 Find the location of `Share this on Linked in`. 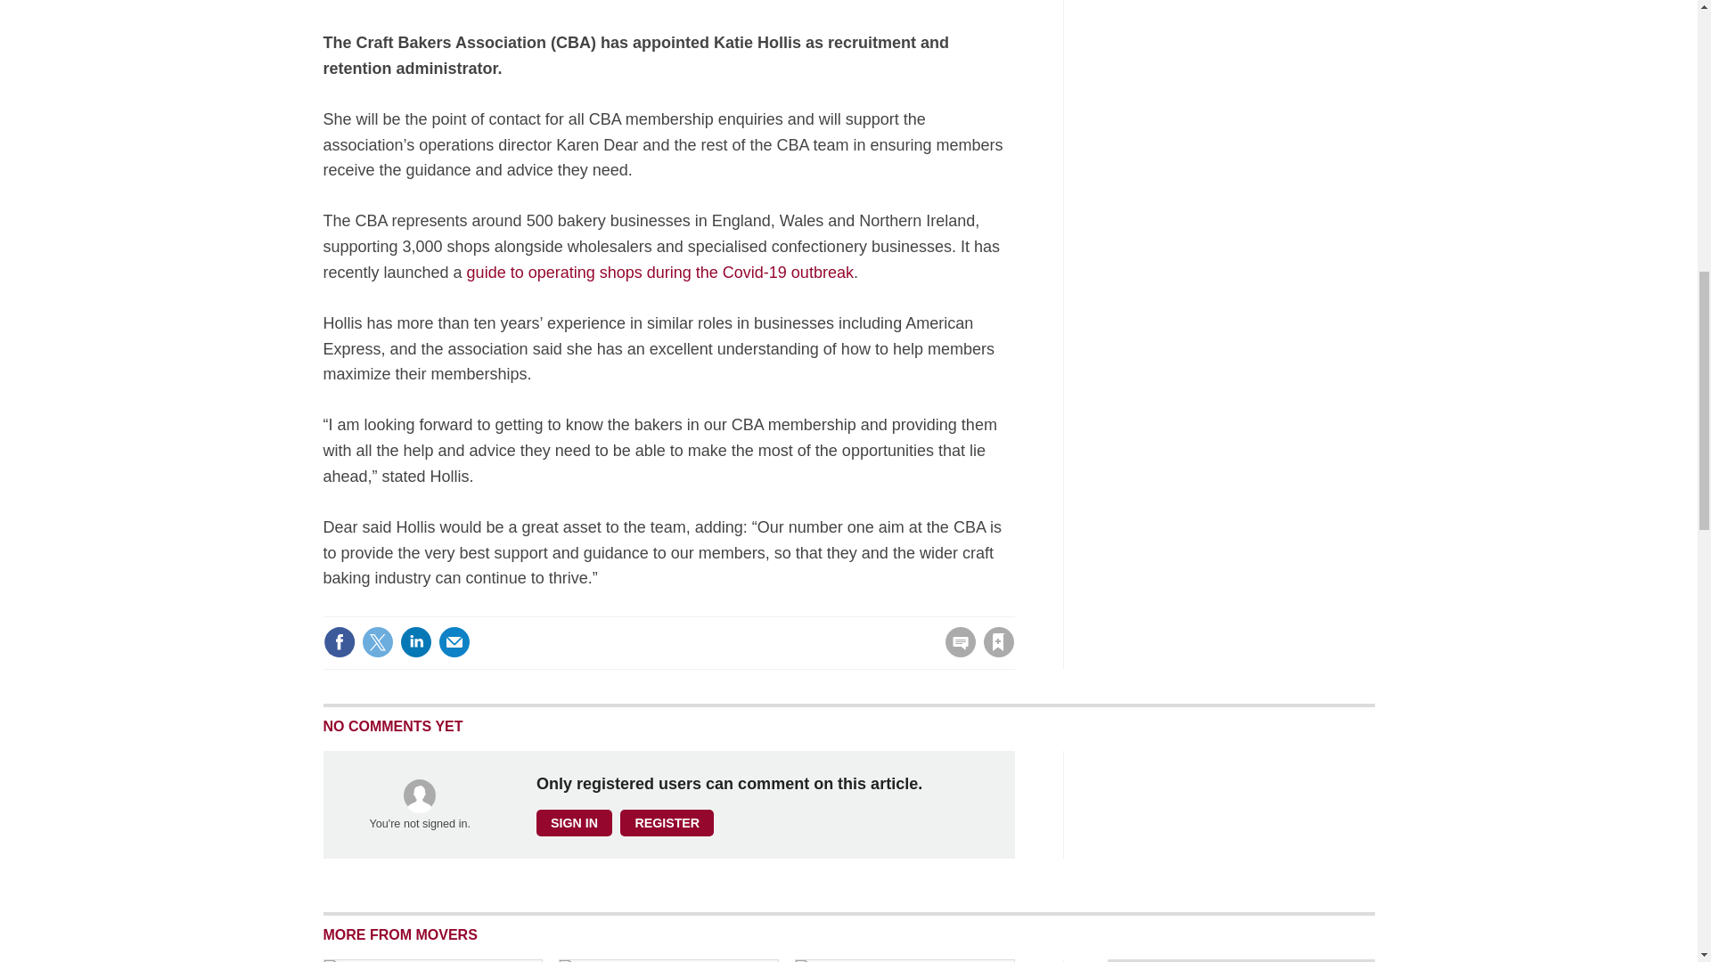

Share this on Linked in is located at coordinates (414, 641).